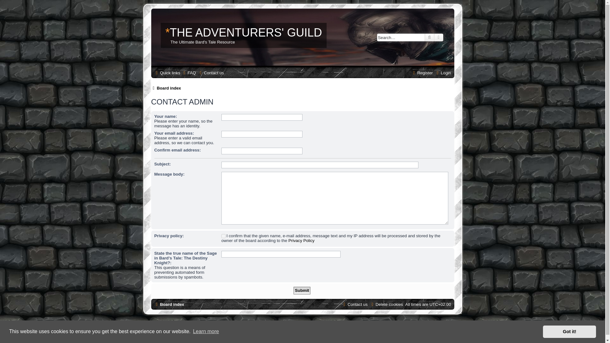 This screenshot has height=343, width=610. Describe the element at coordinates (169, 304) in the screenshot. I see `Board index` at that location.